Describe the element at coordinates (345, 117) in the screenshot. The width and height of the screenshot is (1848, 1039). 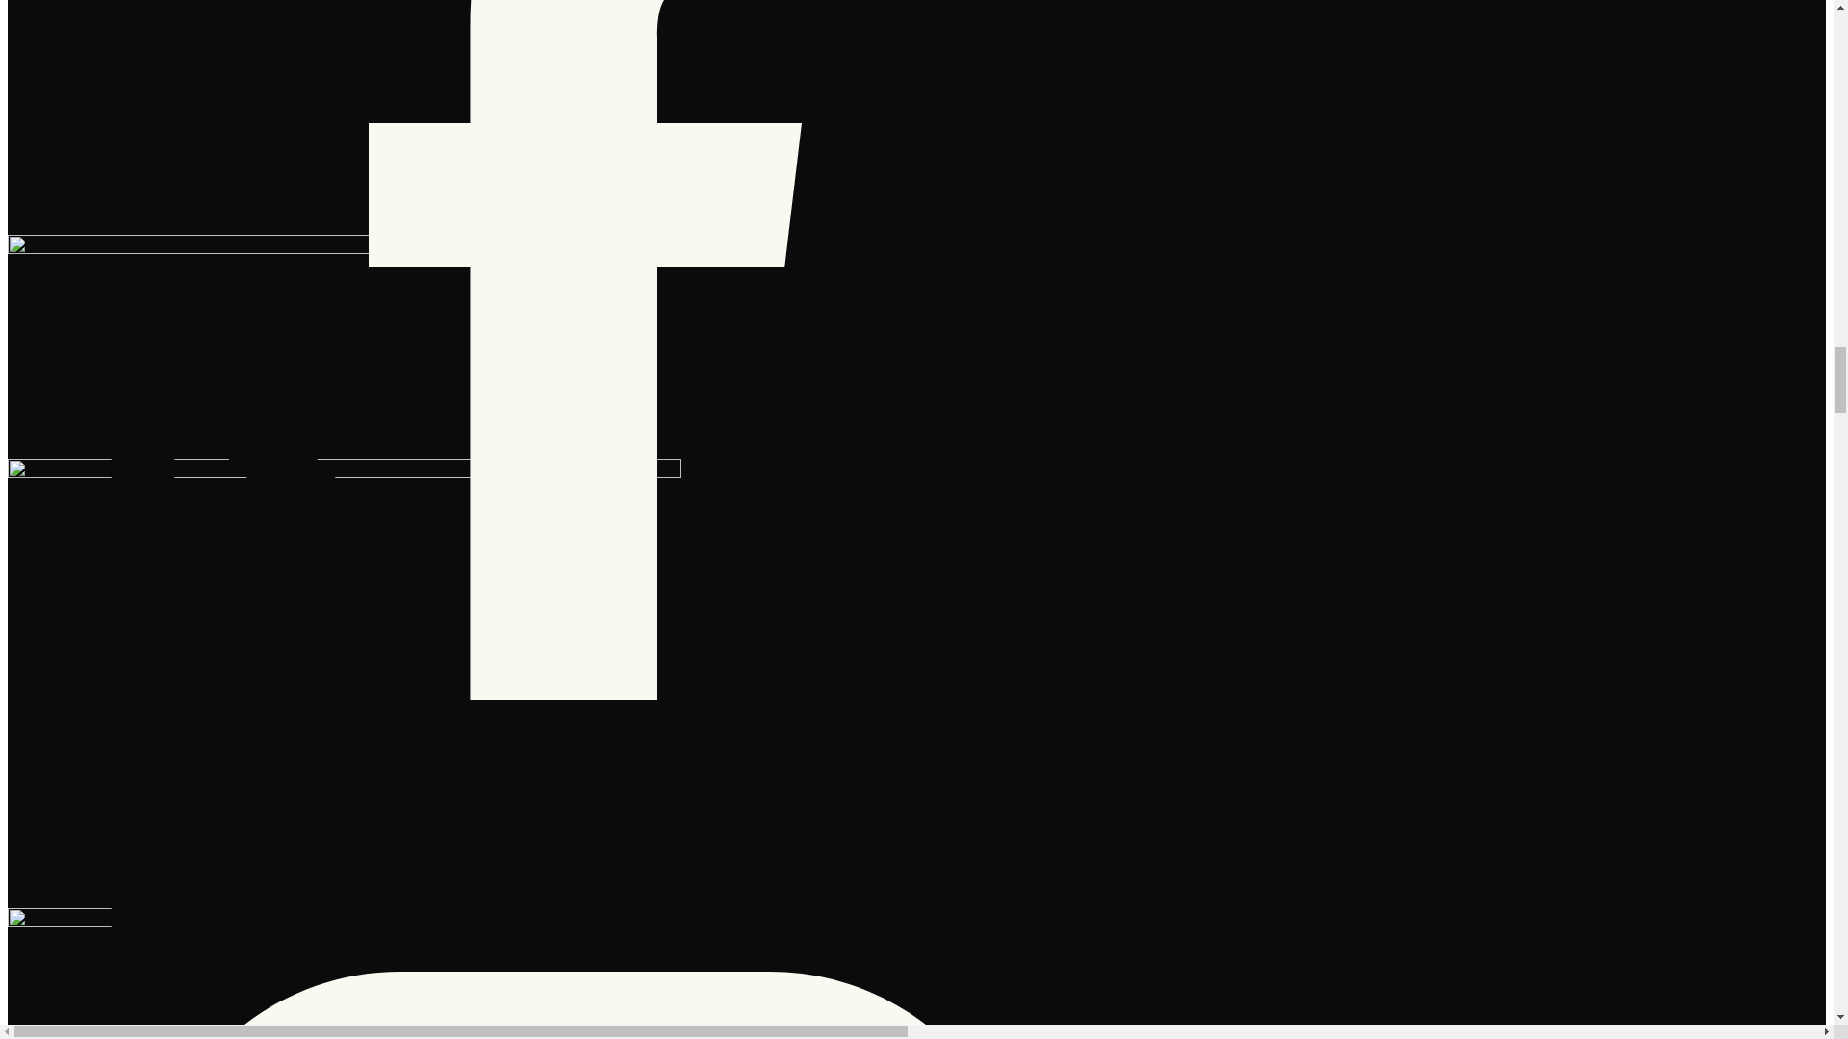
I see `140` at that location.